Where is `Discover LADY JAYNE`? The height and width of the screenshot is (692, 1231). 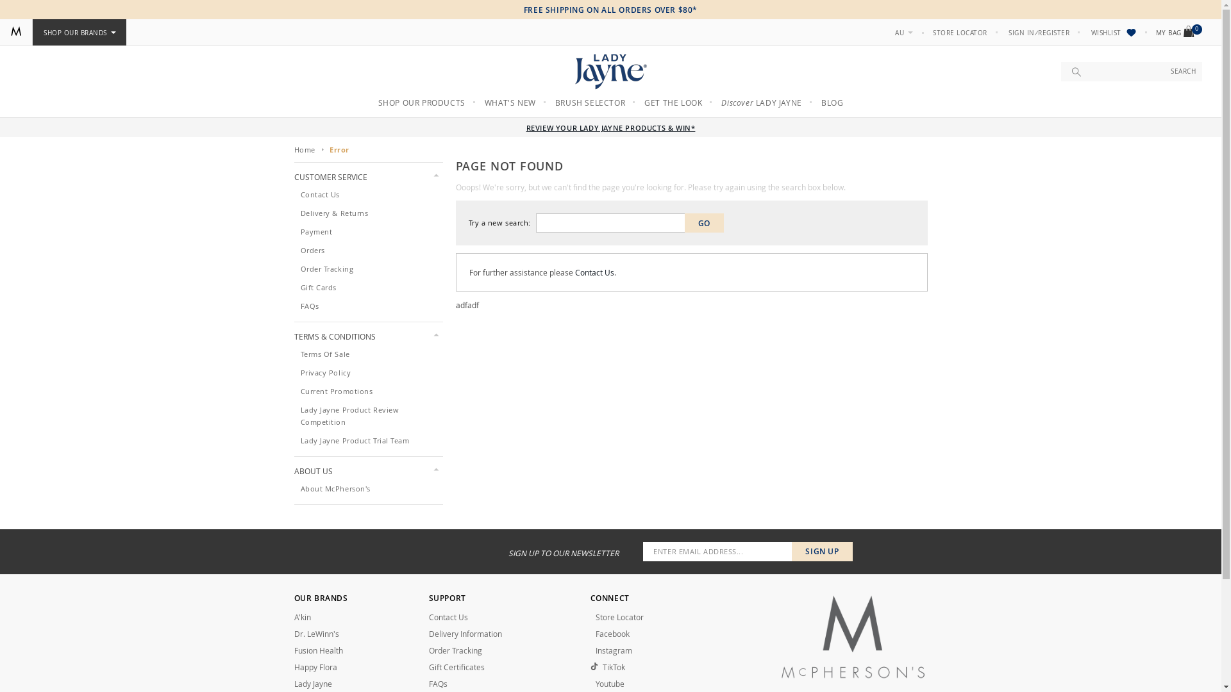 Discover LADY JAYNE is located at coordinates (762, 103).